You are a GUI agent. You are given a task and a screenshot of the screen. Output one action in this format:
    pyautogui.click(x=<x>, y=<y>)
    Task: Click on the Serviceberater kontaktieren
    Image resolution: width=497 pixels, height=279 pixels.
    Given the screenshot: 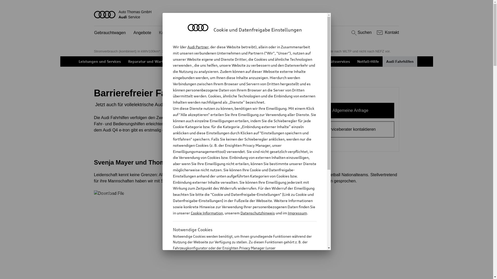 What is the action you would take?
    pyautogui.click(x=350, y=129)
    